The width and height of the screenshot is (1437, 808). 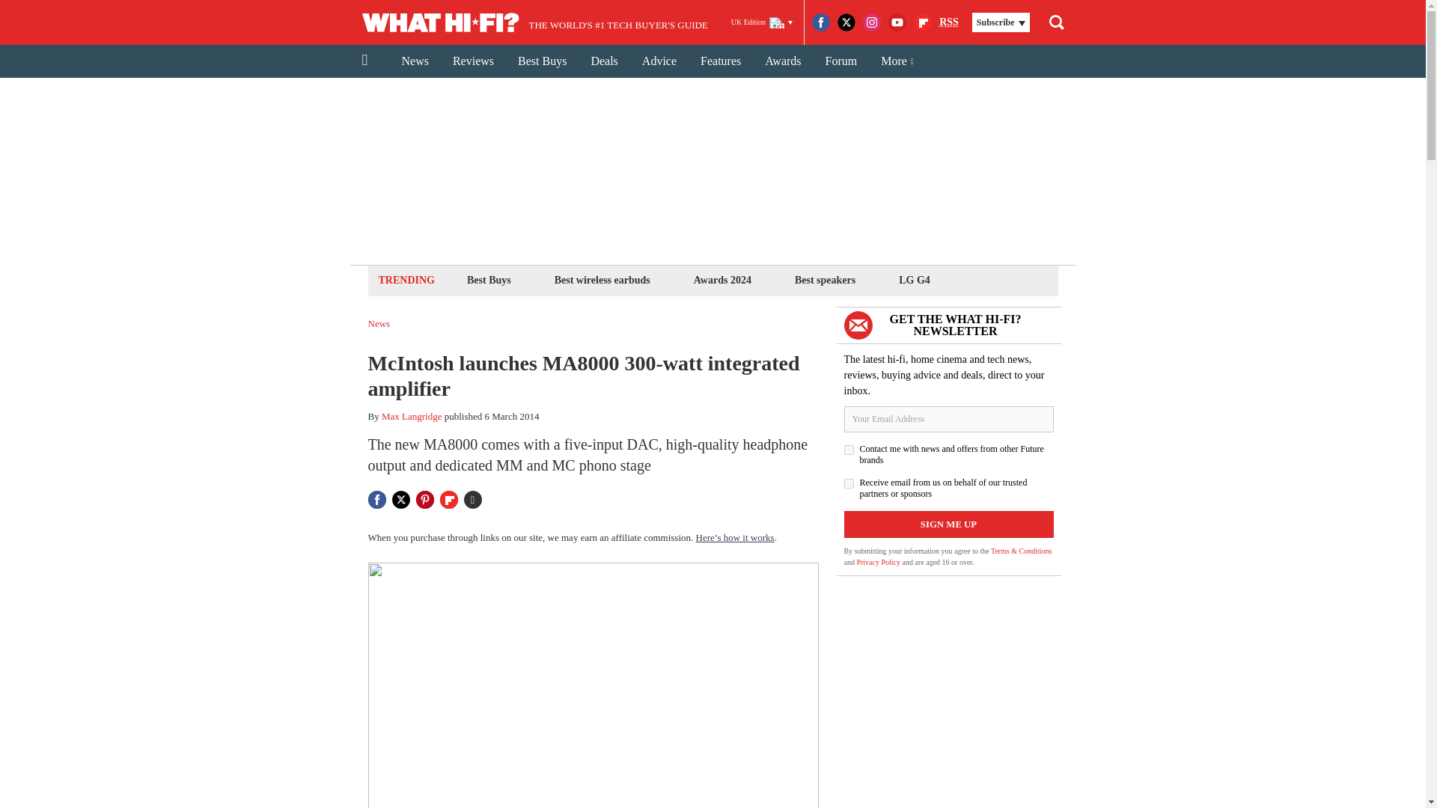 What do you see at coordinates (783, 61) in the screenshot?
I see `Awards` at bounding box center [783, 61].